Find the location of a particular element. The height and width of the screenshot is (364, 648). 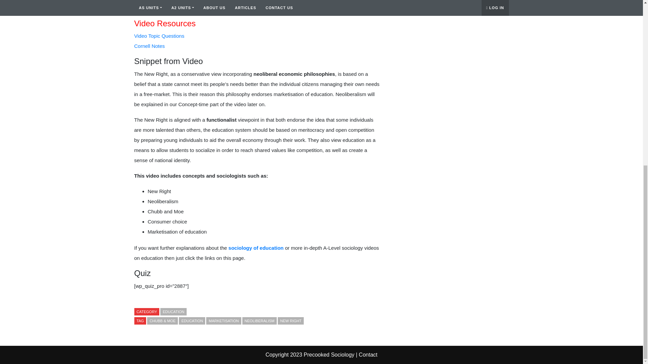

sociology of education is located at coordinates (256, 248).